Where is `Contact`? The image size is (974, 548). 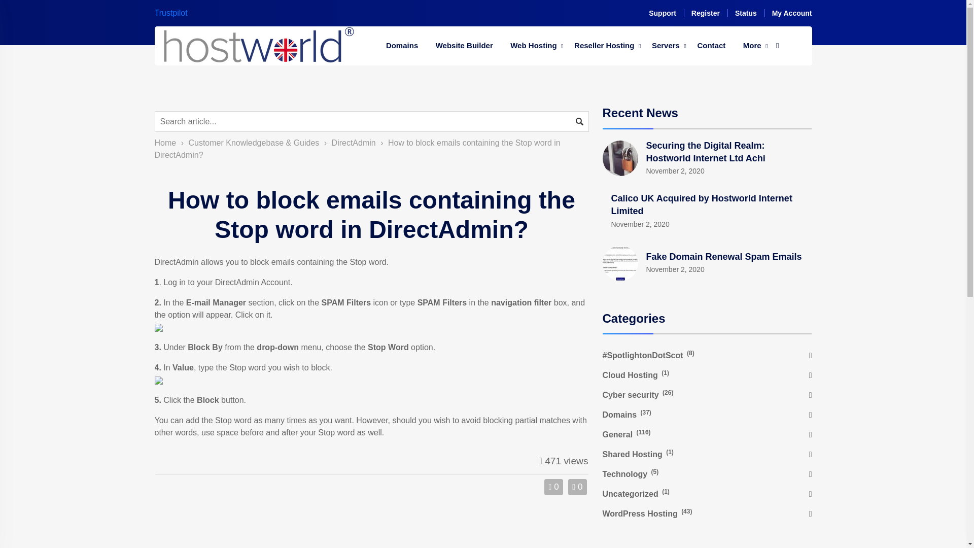 Contact is located at coordinates (711, 46).